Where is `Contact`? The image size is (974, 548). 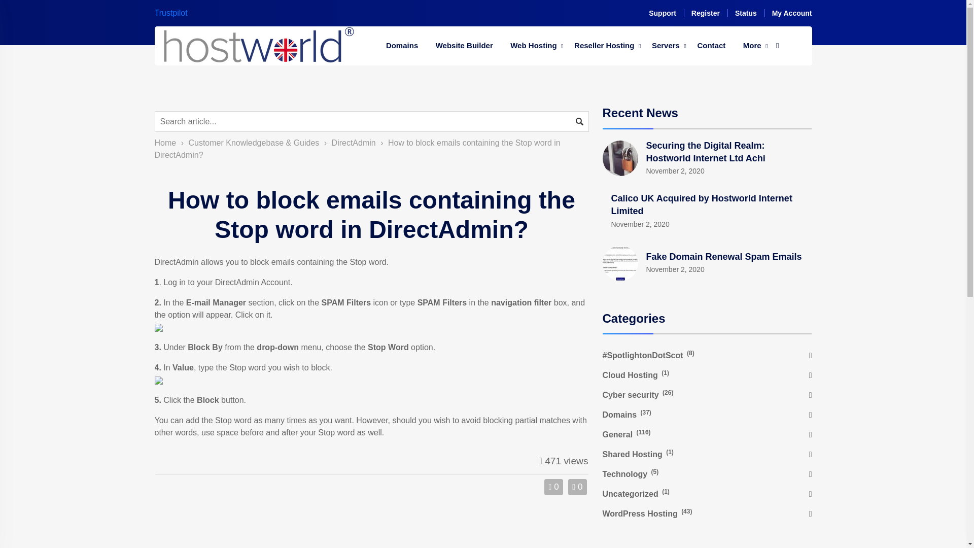 Contact is located at coordinates (711, 46).